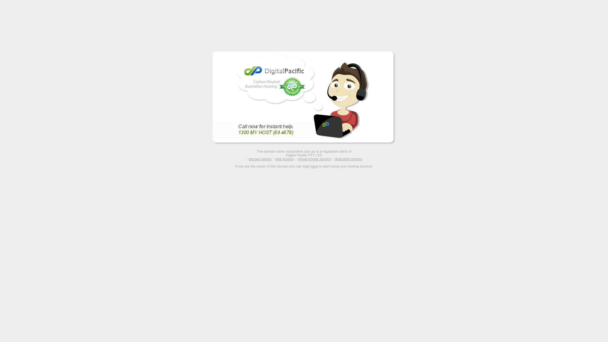  I want to click on dedicated servers, so click(348, 159).